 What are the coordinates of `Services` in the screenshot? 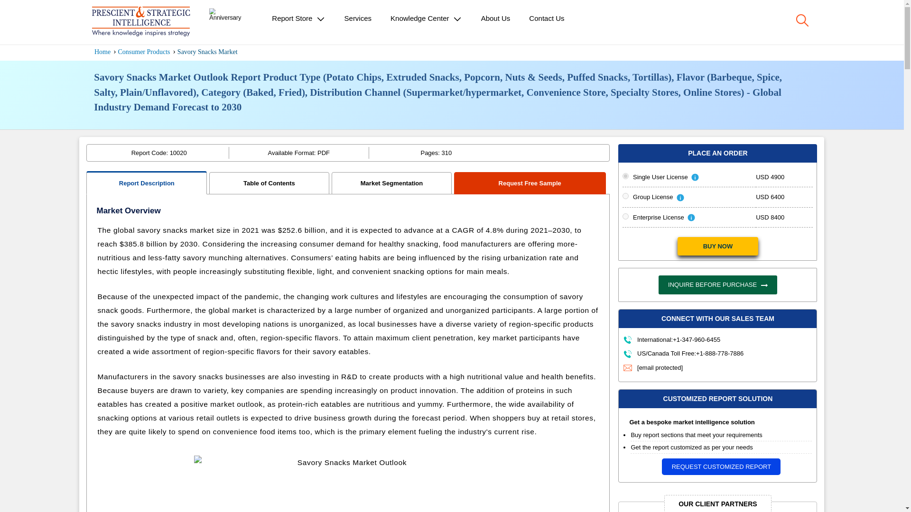 It's located at (358, 18).